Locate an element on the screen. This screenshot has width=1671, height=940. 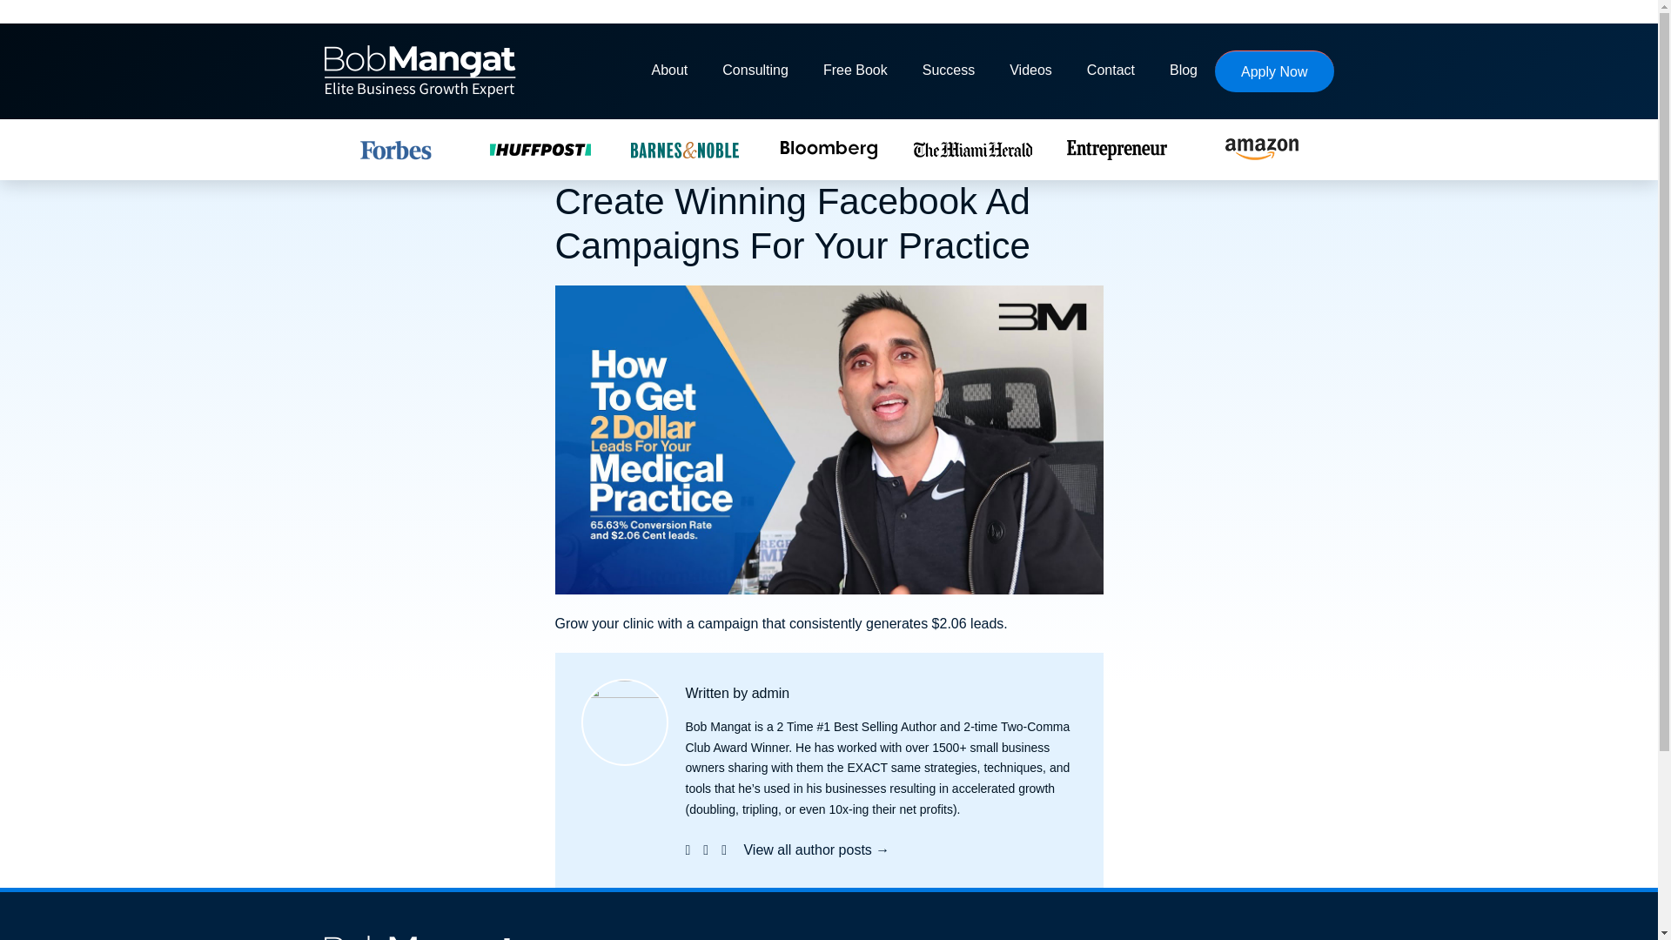
Apply Now is located at coordinates (1274, 71).